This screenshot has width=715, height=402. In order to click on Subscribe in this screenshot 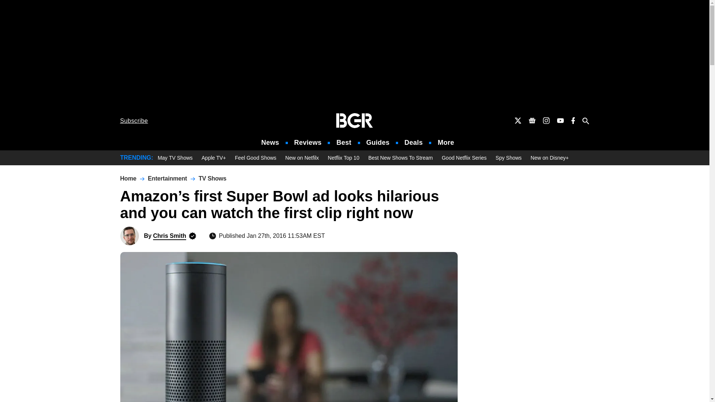, I will do `click(134, 121)`.